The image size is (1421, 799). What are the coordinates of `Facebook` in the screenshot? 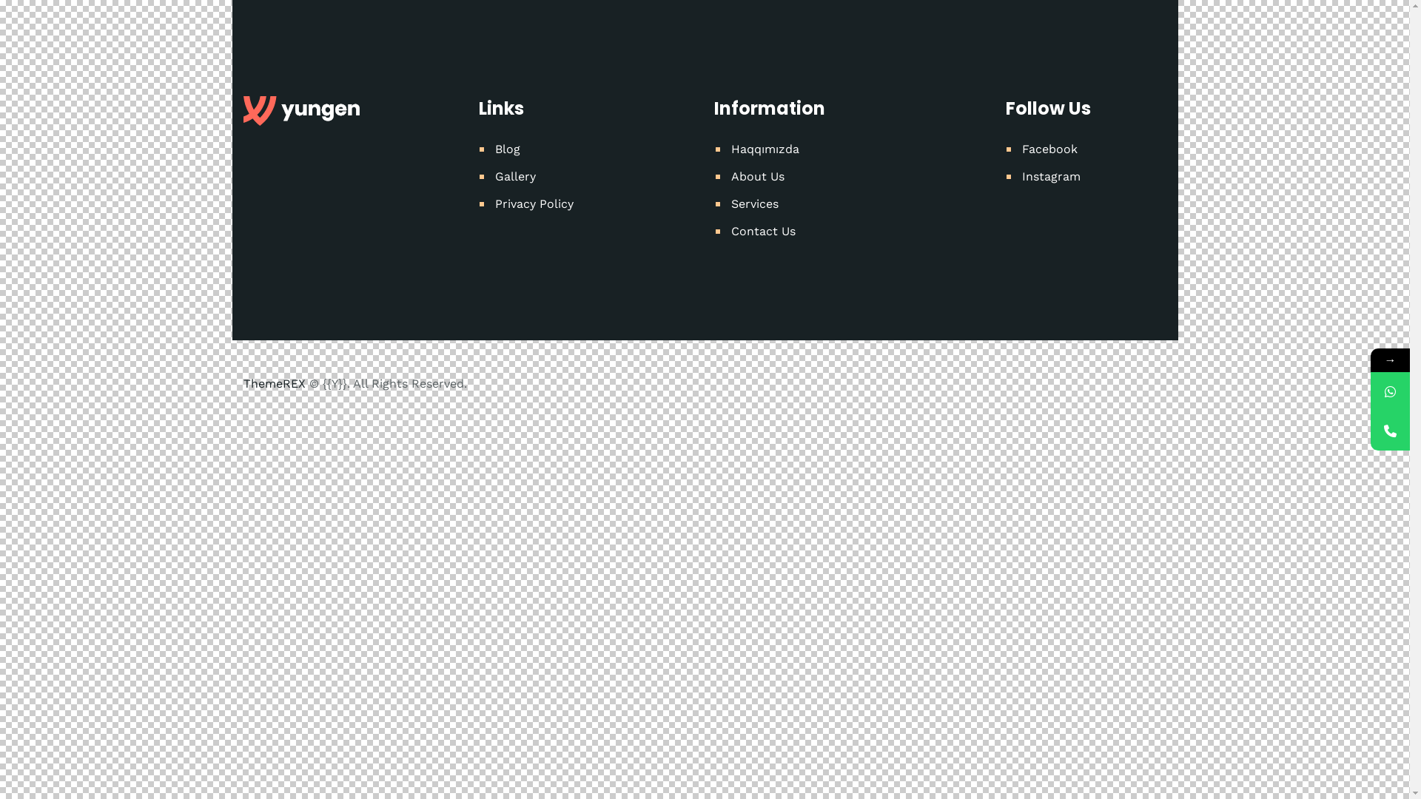 It's located at (1049, 149).